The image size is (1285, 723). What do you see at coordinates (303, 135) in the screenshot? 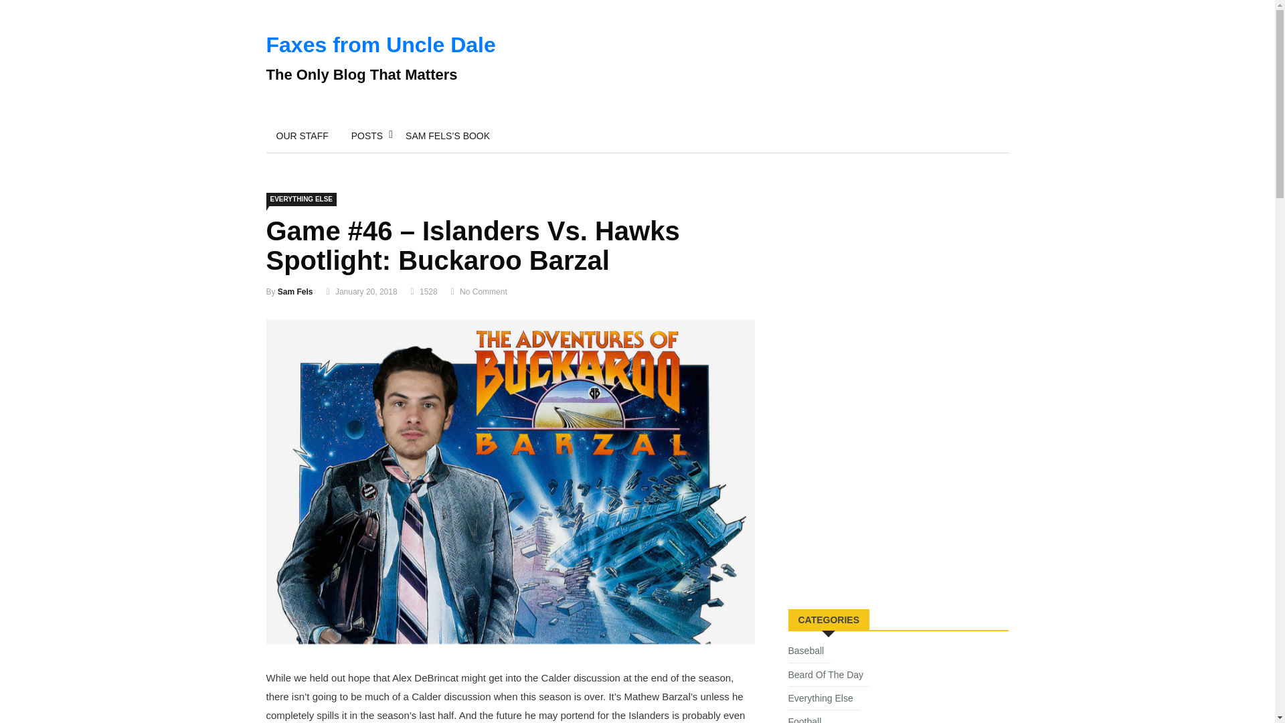
I see `OUR STAFF` at bounding box center [303, 135].